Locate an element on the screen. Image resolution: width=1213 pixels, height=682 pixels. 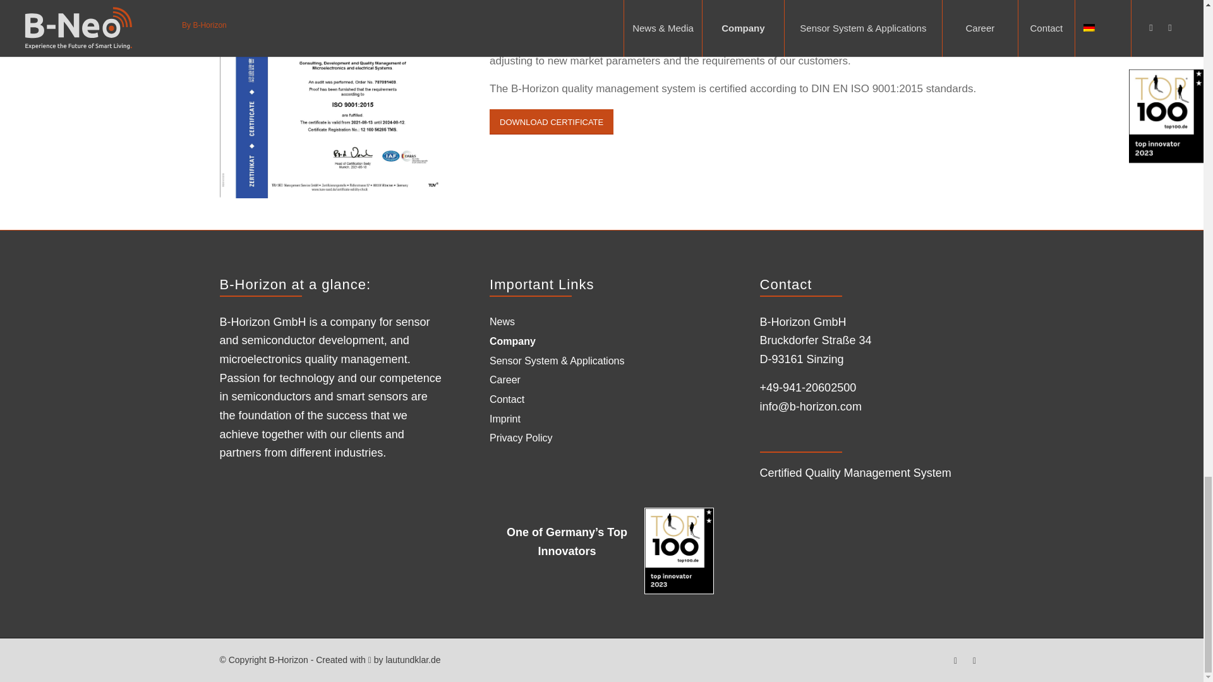
DOWNLOAD CERTIFICATE is located at coordinates (552, 121).